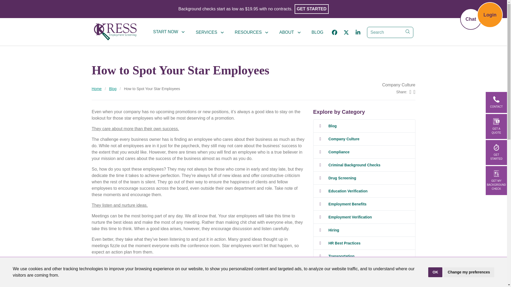 Image resolution: width=511 pixels, height=287 pixels. Describe the element at coordinates (169, 32) in the screenshot. I see `START NOW` at that location.